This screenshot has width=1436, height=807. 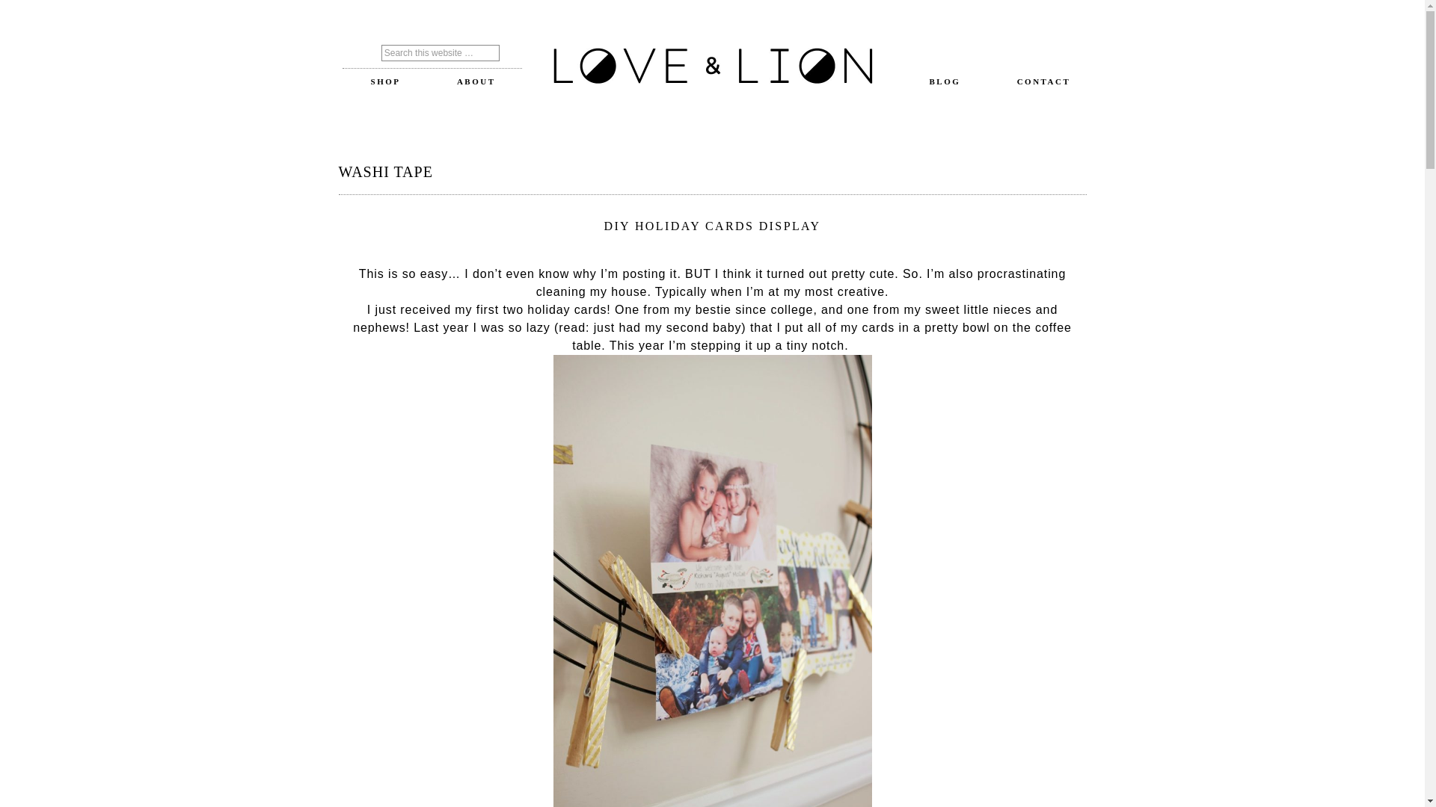 What do you see at coordinates (711, 226) in the screenshot?
I see `DIY HOLIDAY CARDS DISPLAY` at bounding box center [711, 226].